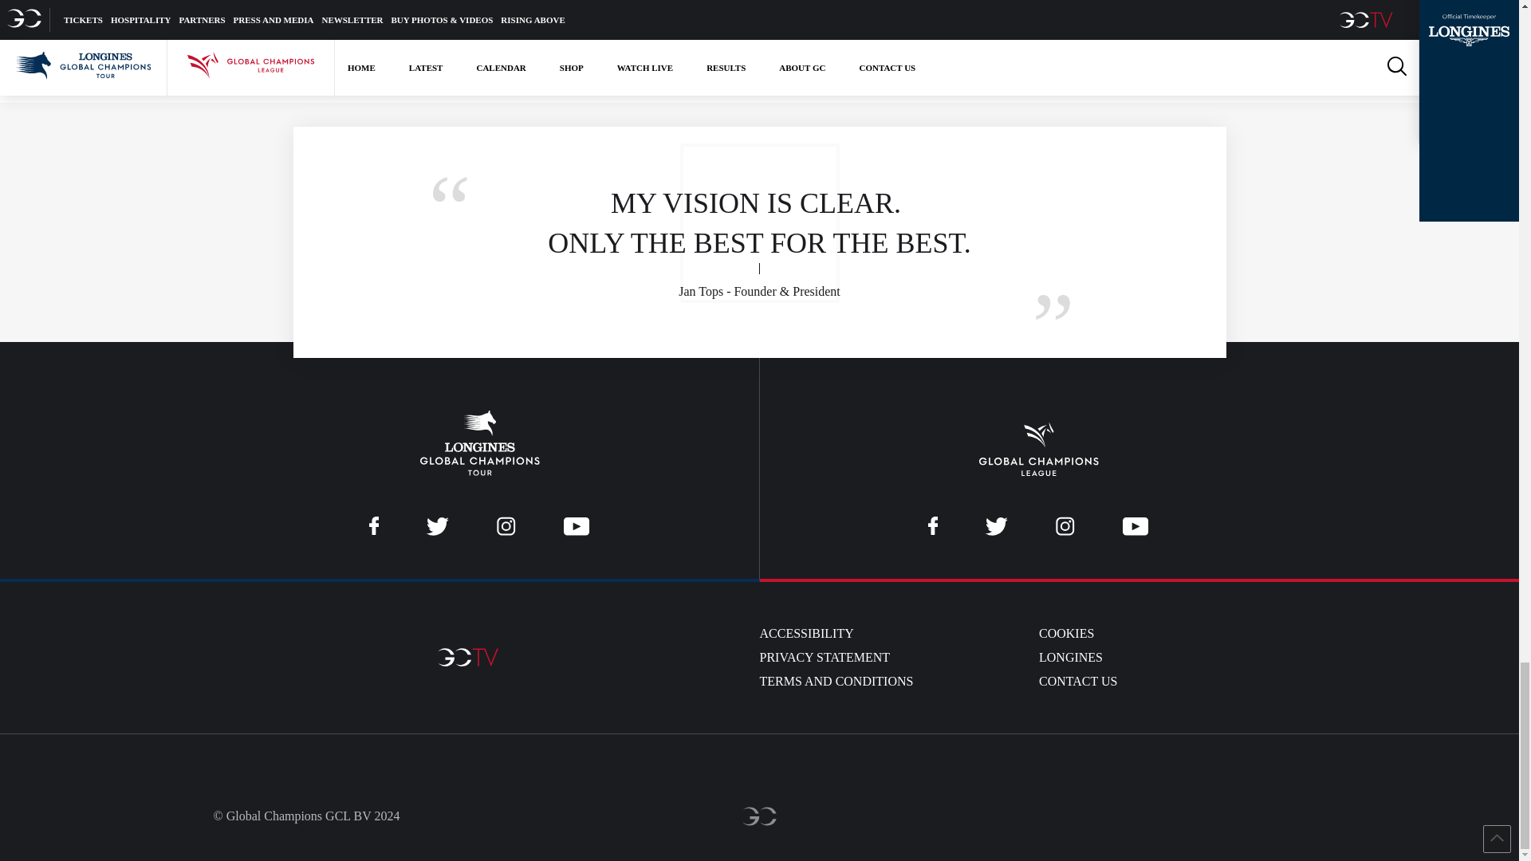 Image resolution: width=1531 pixels, height=861 pixels. I want to click on GCTV, so click(468, 658).